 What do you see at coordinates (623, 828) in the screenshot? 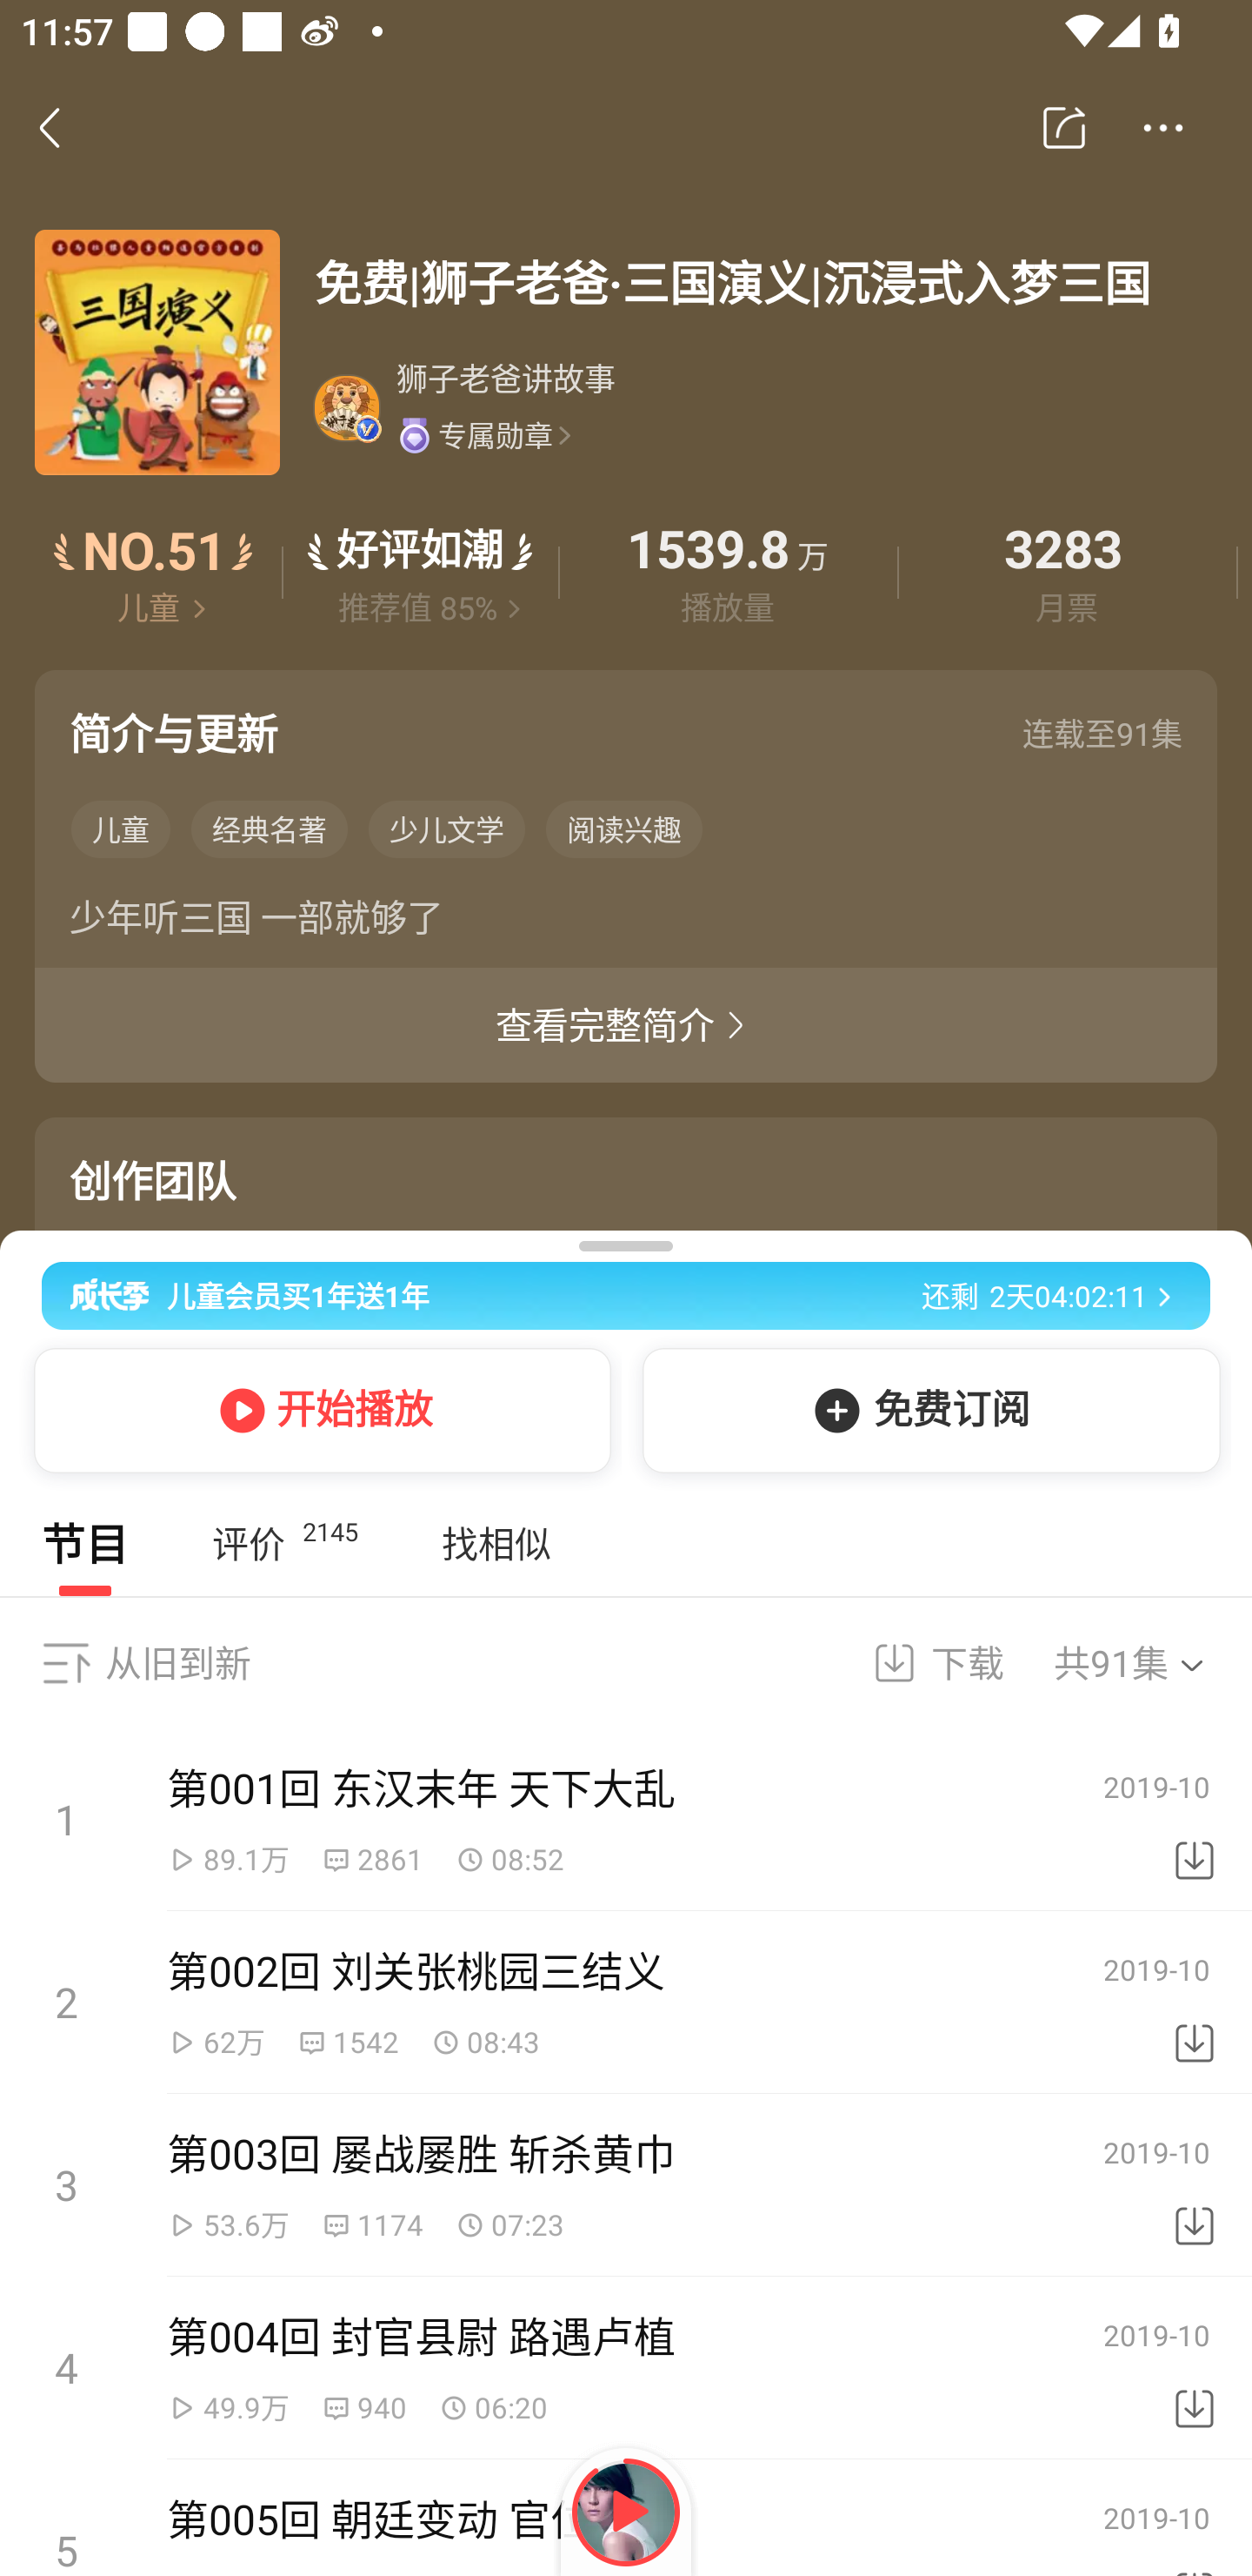
I see `阅读兴趣` at bounding box center [623, 828].